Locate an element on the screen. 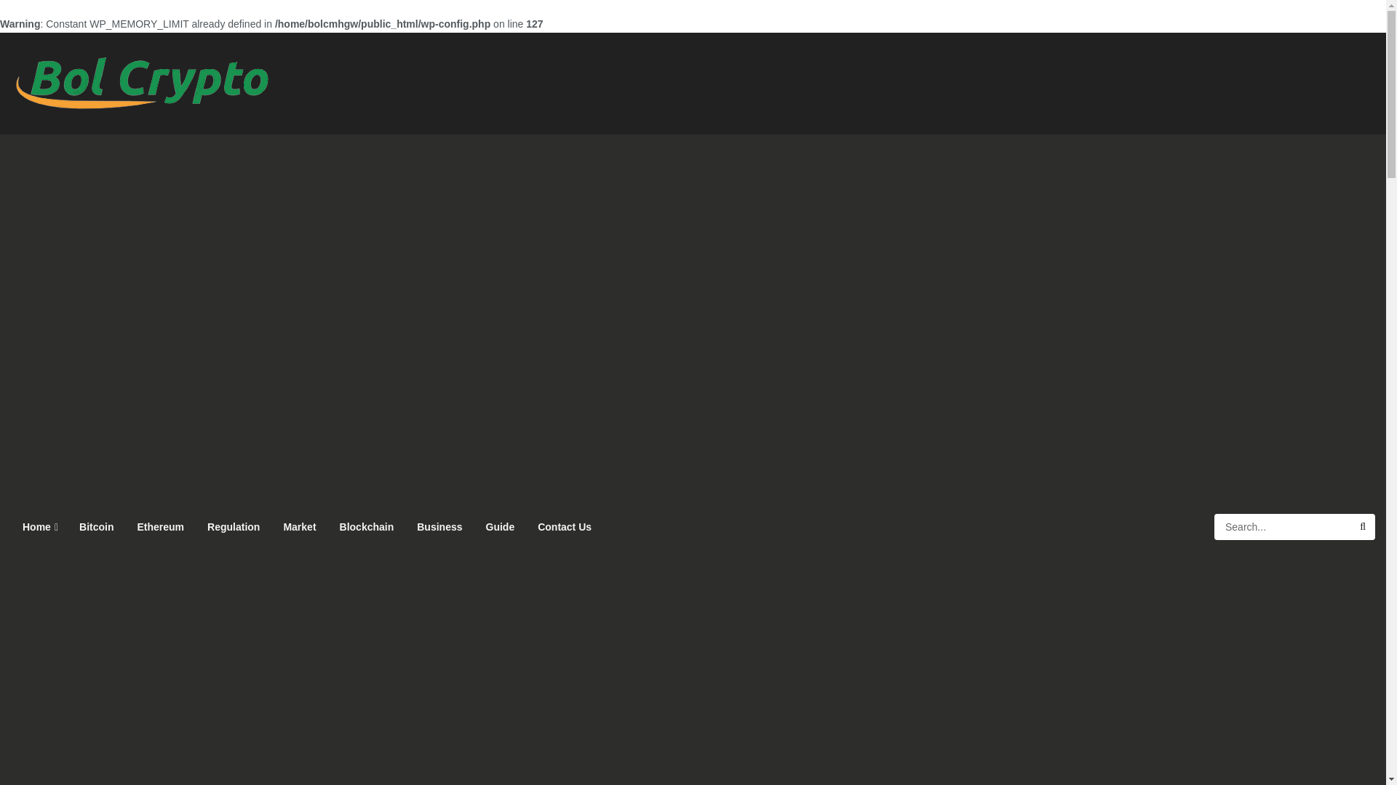  Home is located at coordinates (39, 526).